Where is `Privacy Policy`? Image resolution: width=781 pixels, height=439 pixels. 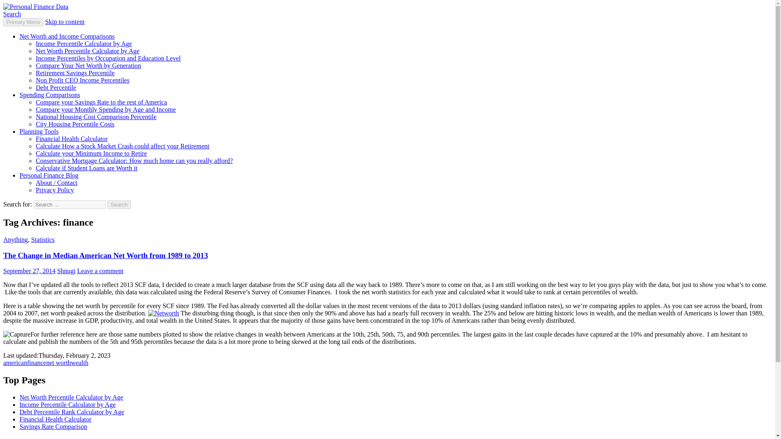 Privacy Policy is located at coordinates (55, 190).